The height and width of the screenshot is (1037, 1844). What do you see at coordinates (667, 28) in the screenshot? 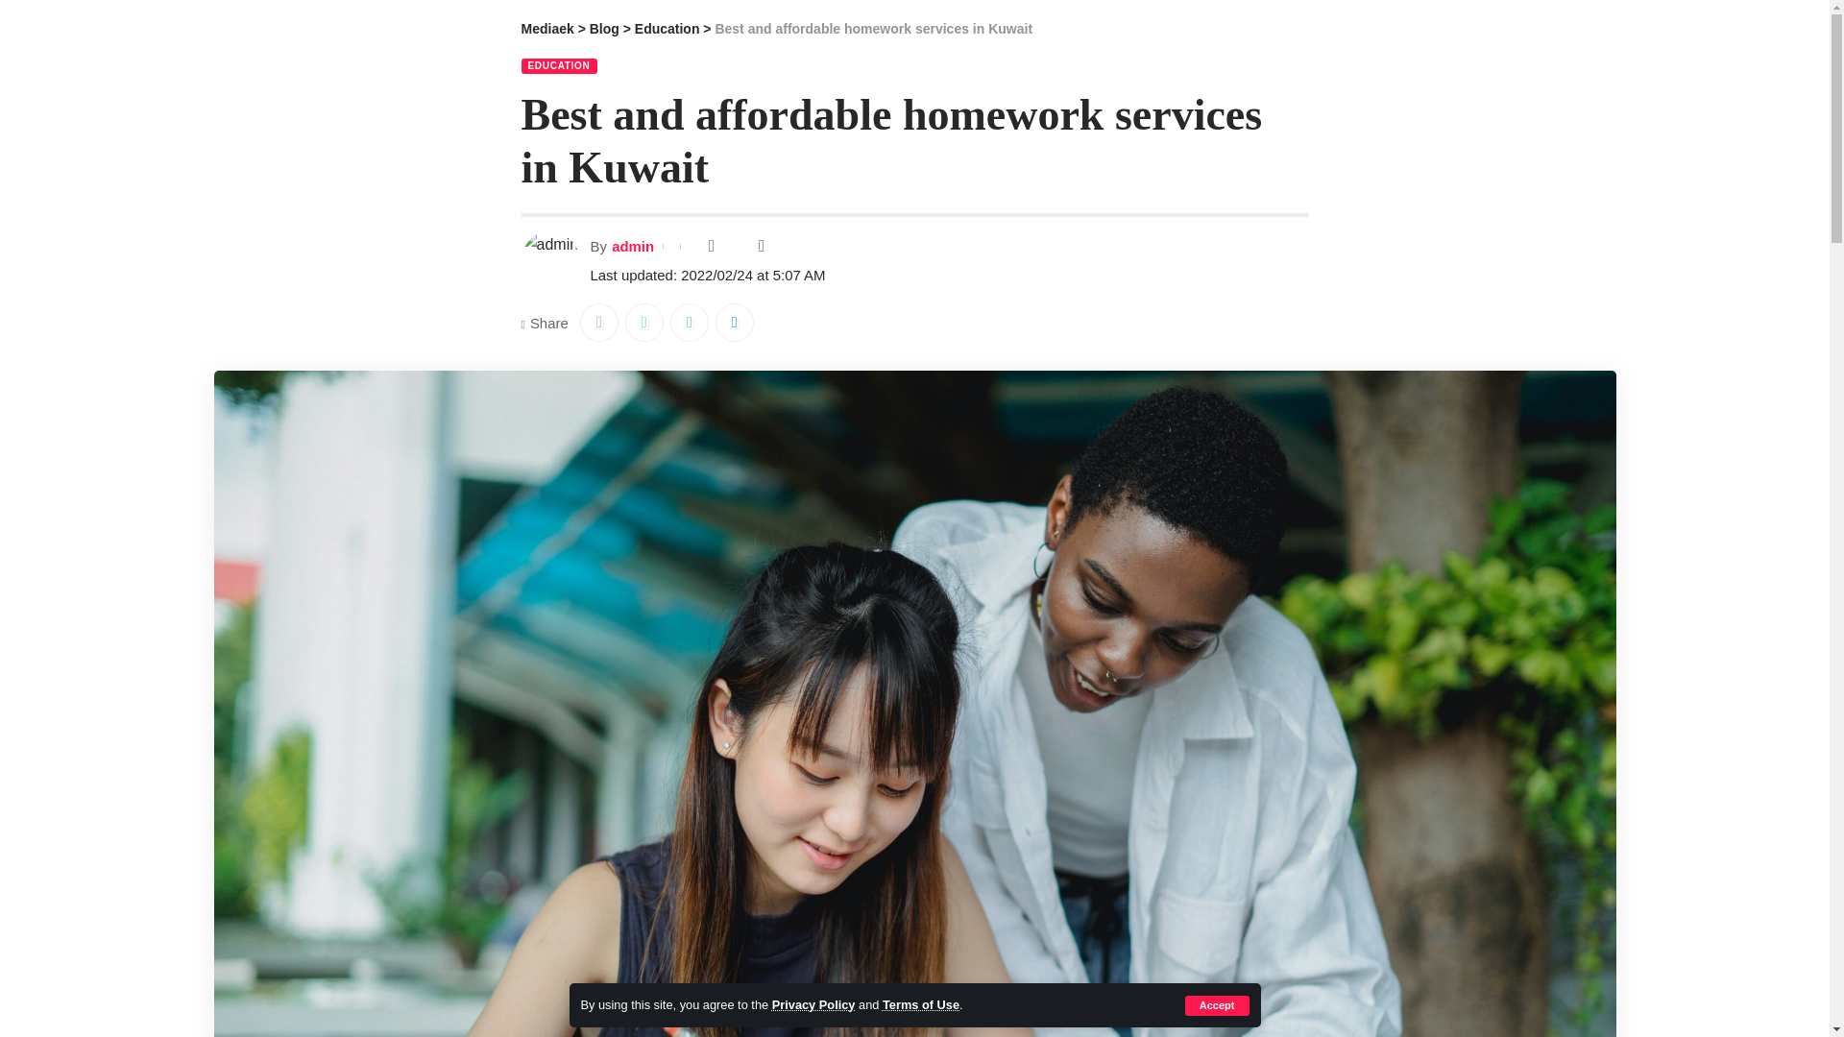
I see `Education` at bounding box center [667, 28].